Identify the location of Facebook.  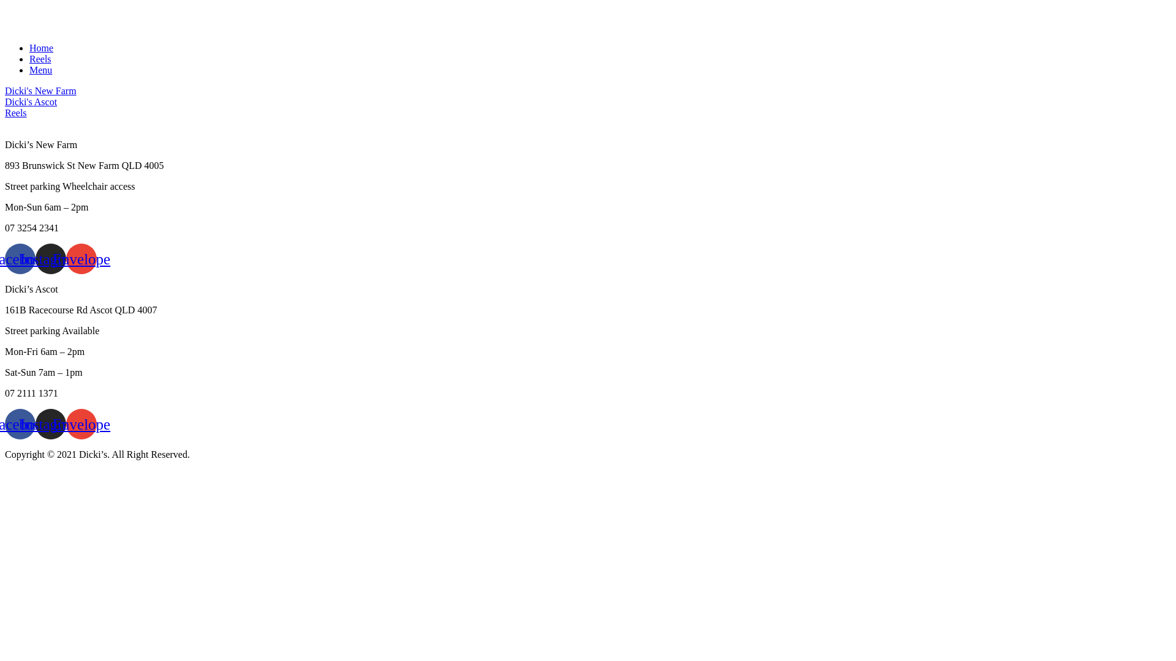
(20, 424).